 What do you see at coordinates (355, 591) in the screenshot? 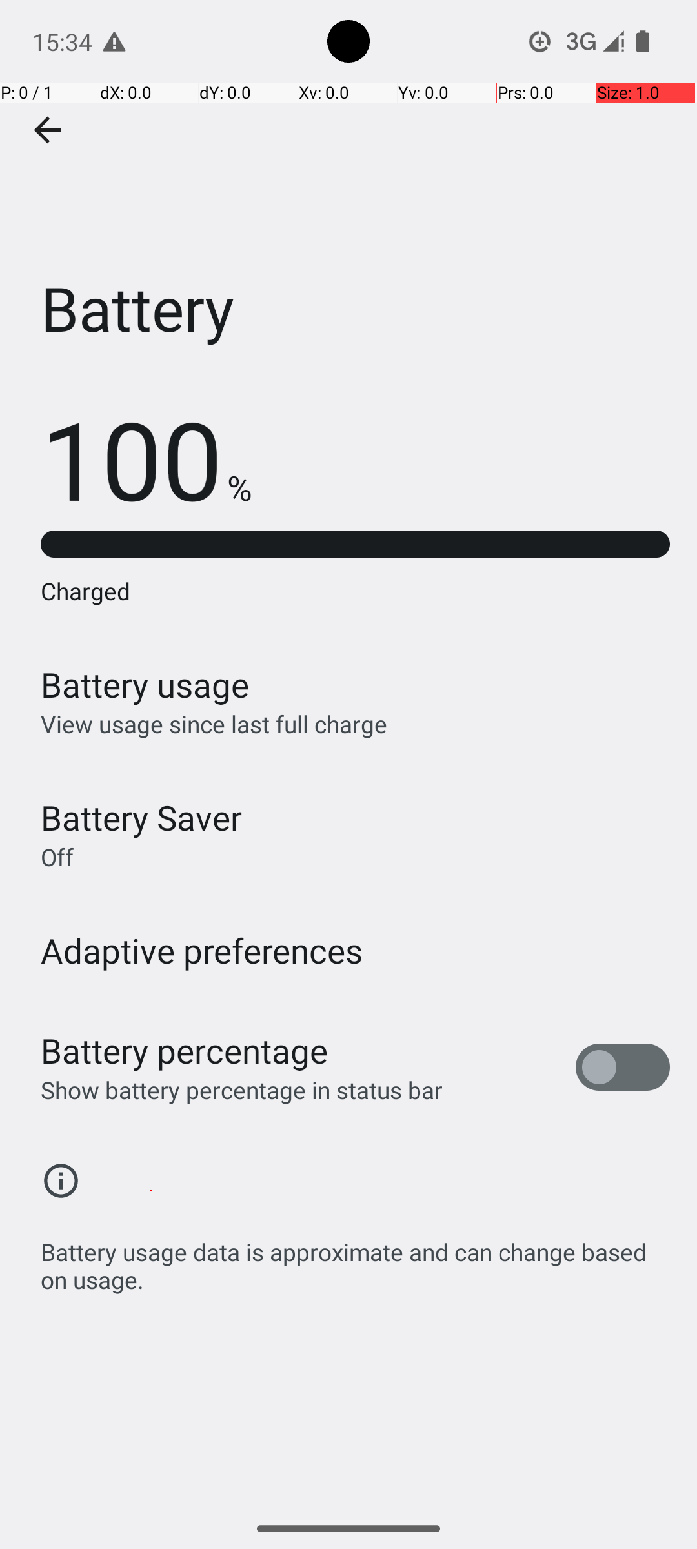
I see `Charged` at bounding box center [355, 591].